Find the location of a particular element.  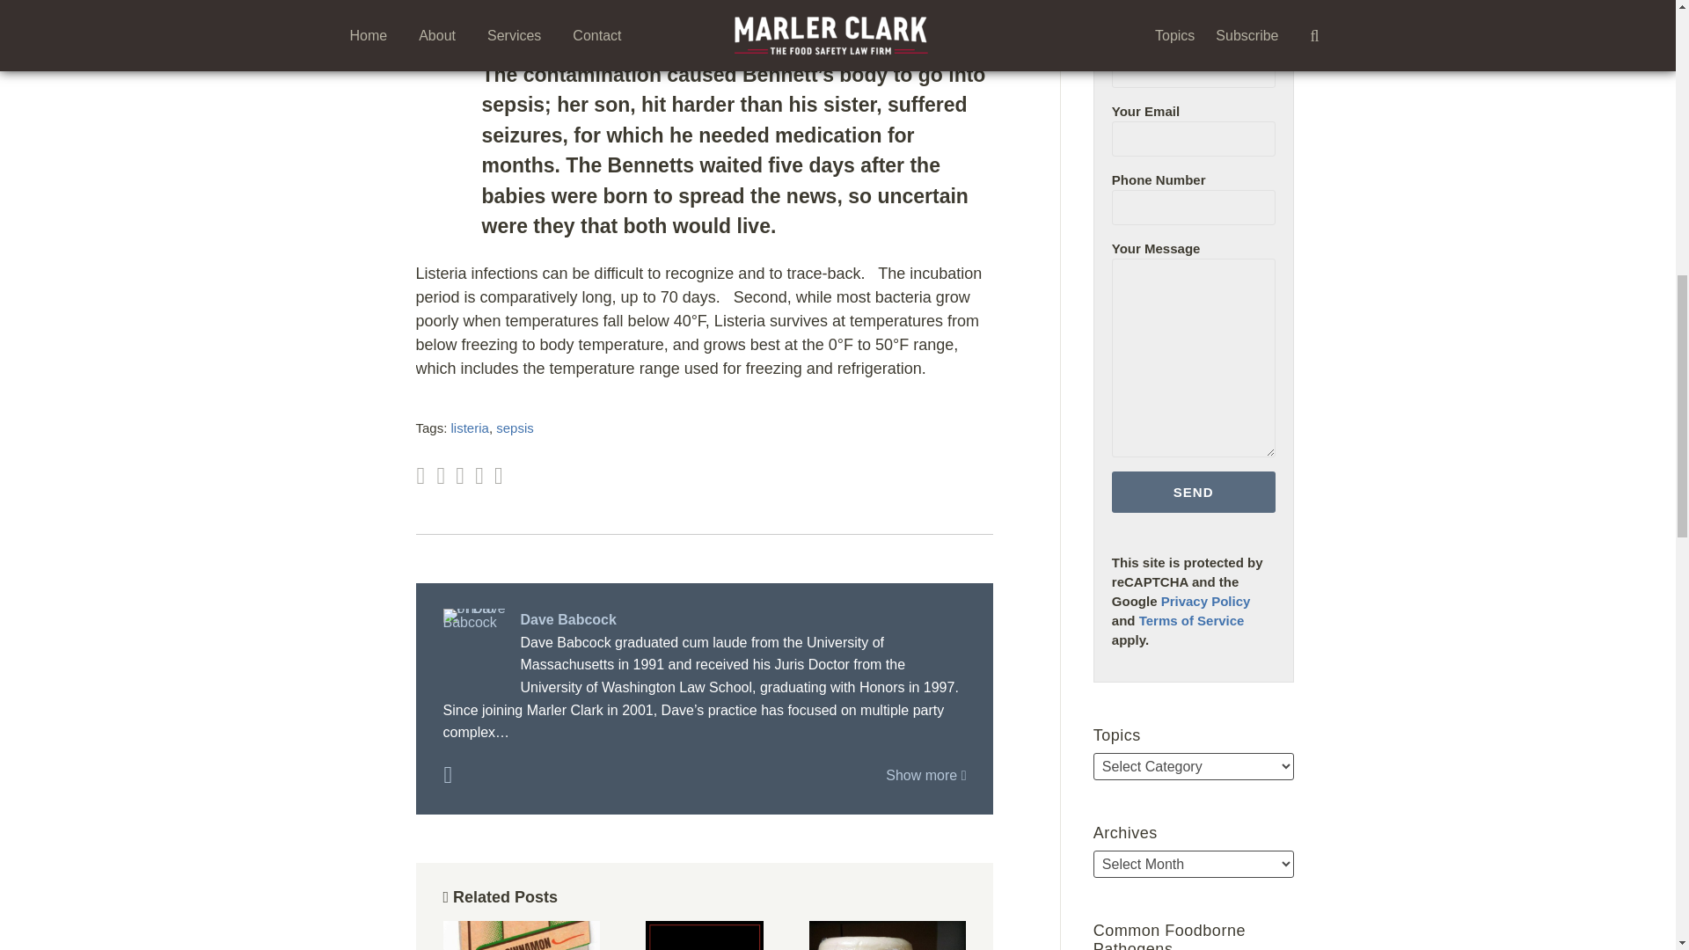

sepsis is located at coordinates (515, 427).